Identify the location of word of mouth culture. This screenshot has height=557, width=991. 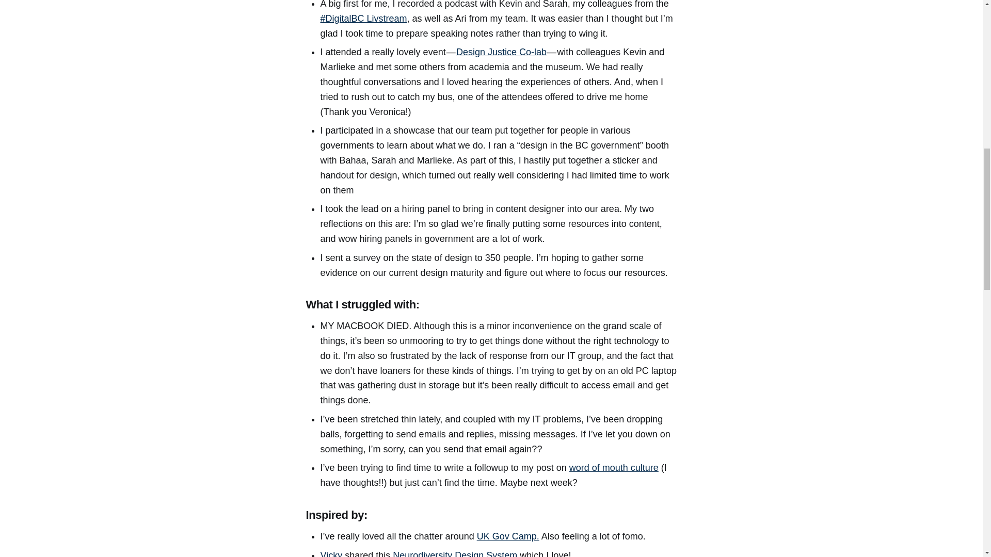
(614, 467).